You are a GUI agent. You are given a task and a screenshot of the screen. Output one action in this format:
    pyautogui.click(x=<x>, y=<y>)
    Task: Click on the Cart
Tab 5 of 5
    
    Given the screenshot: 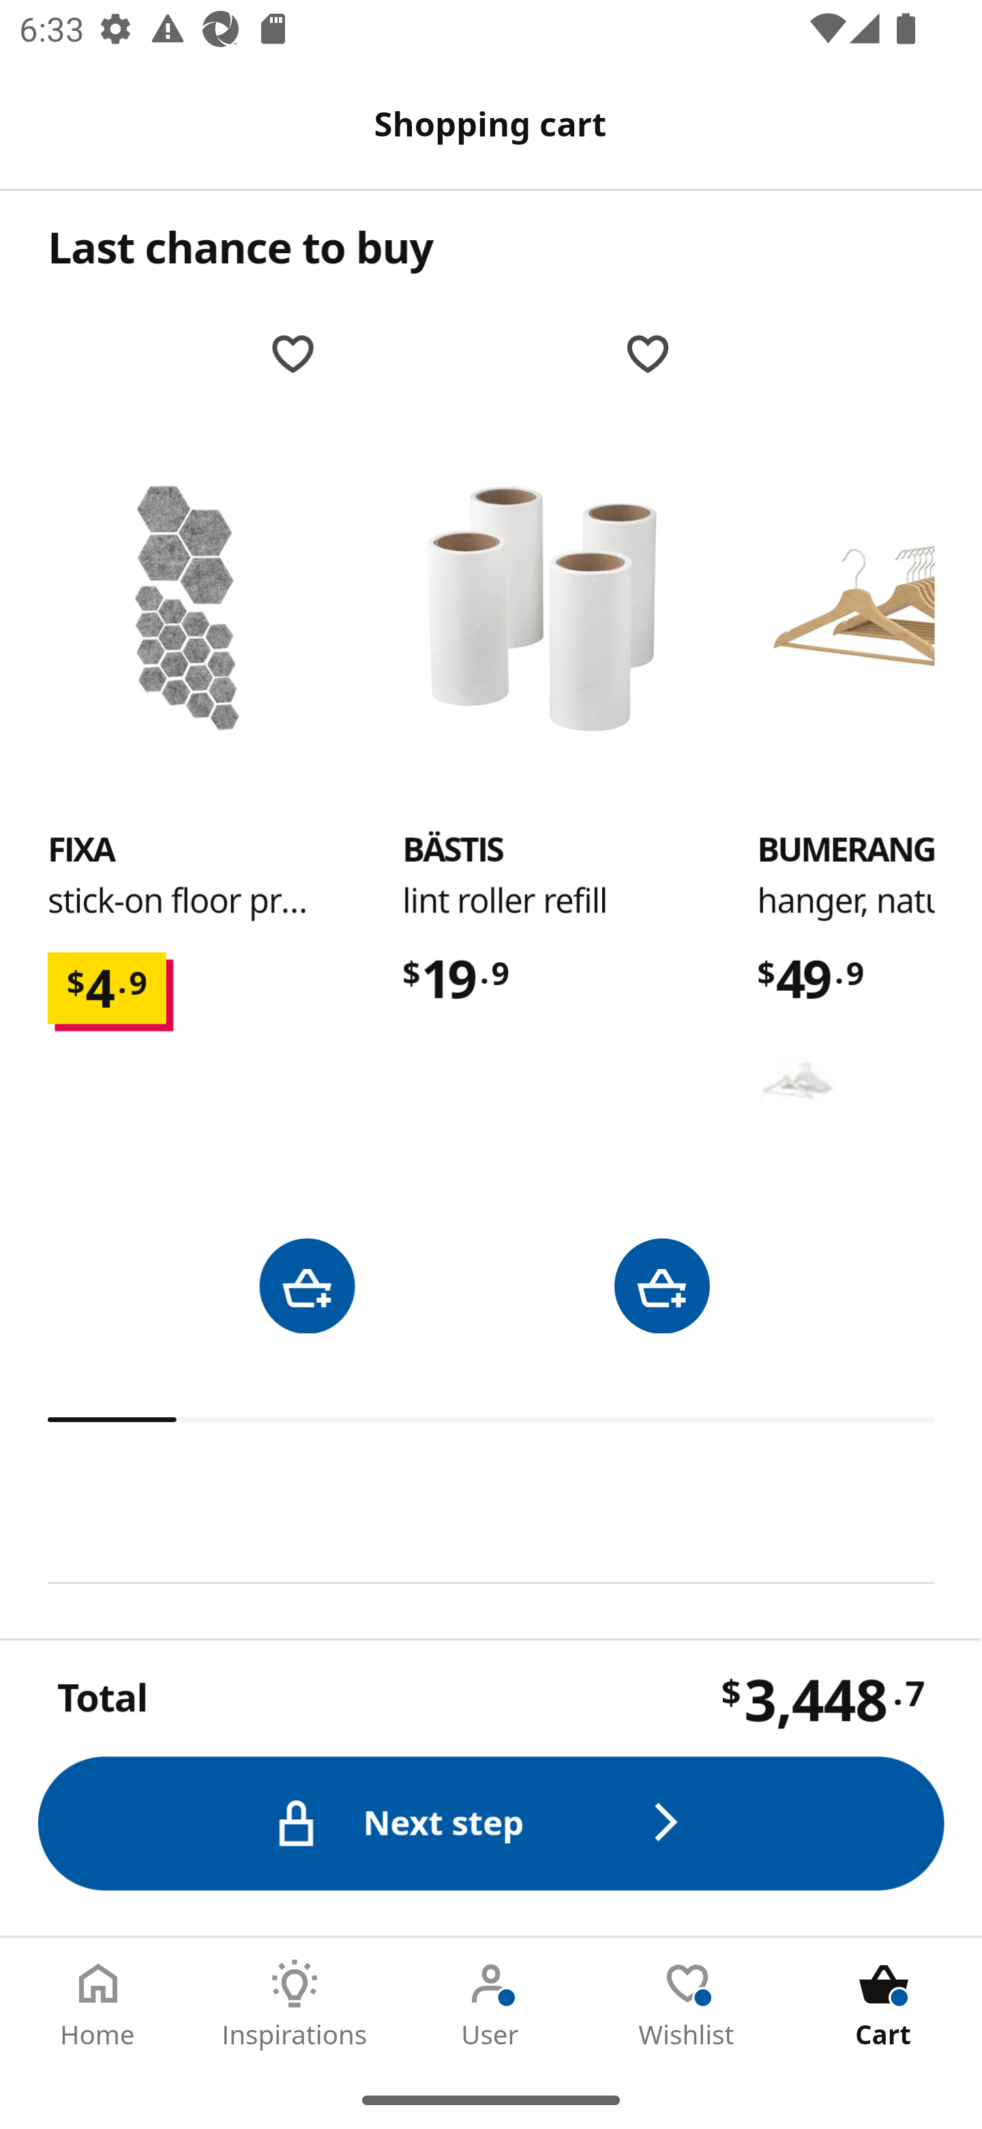 What is the action you would take?
    pyautogui.click(x=884, y=2004)
    